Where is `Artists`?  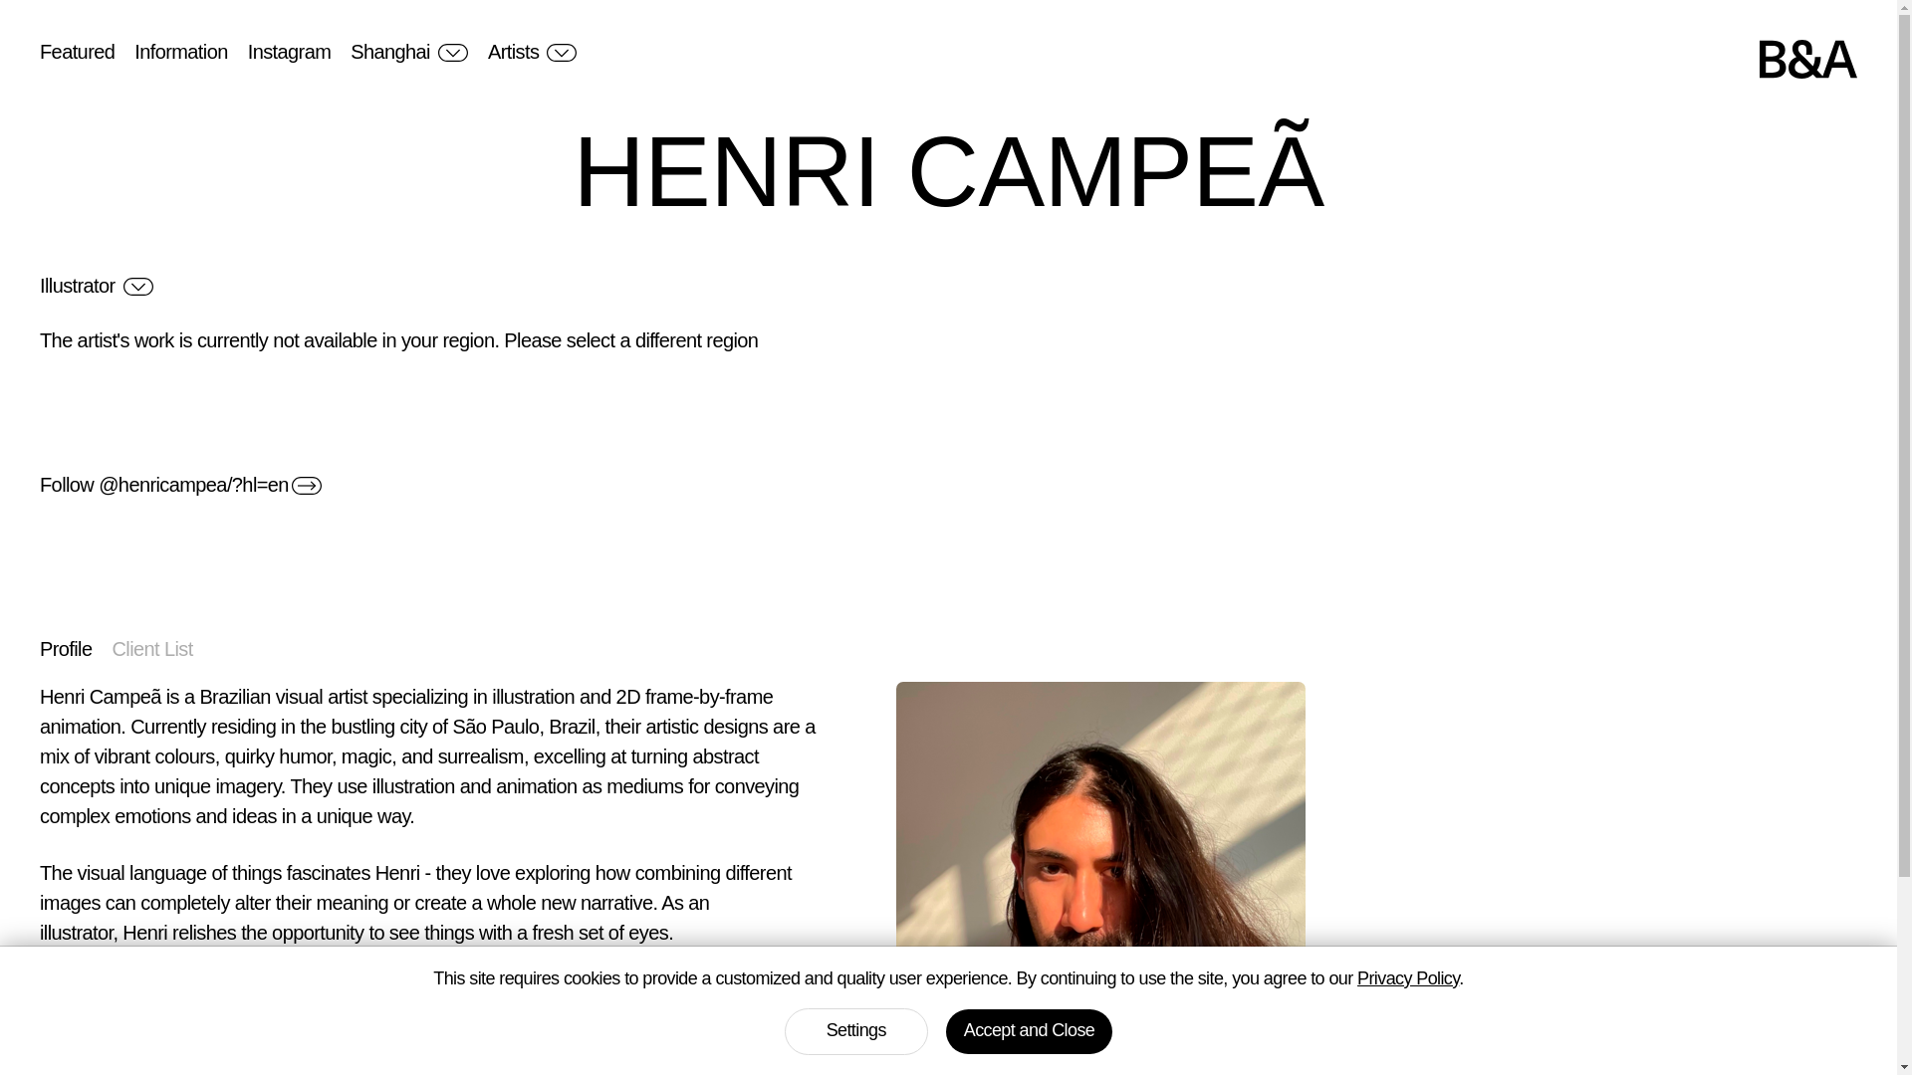
Artists is located at coordinates (532, 52).